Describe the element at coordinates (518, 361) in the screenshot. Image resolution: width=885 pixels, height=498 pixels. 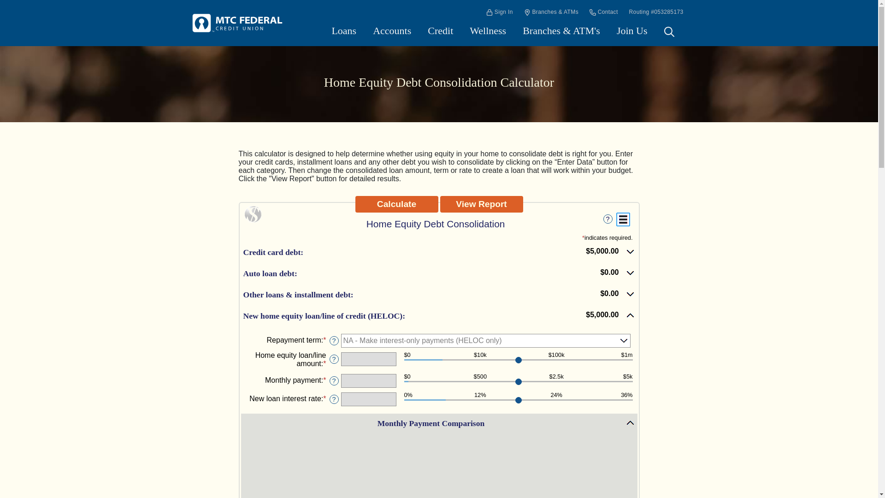
I see `50` at that location.